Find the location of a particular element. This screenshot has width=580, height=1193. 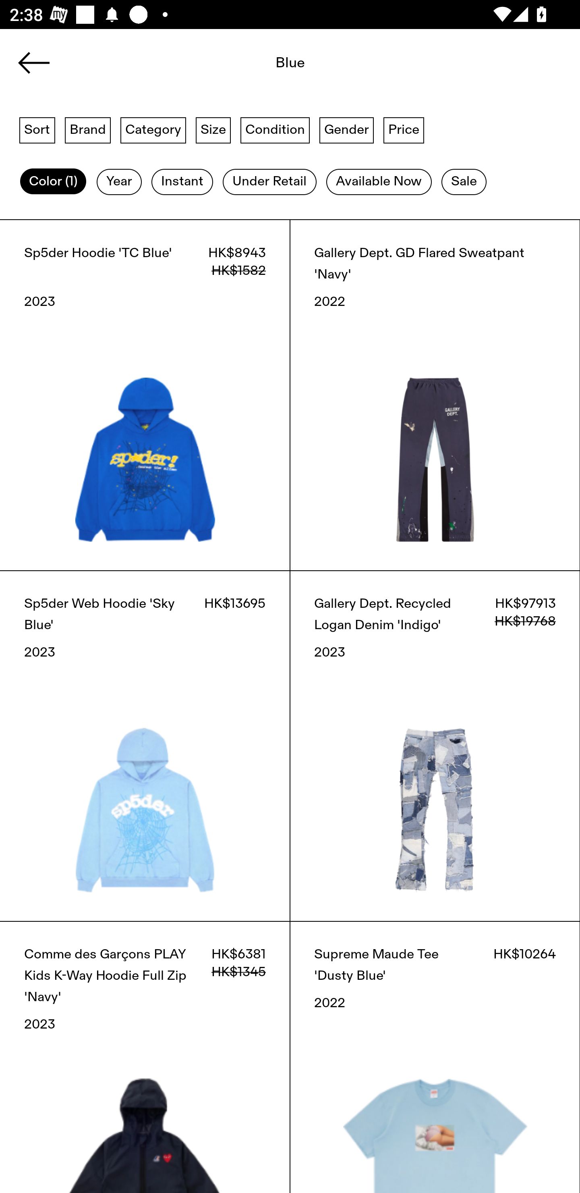

Gallery Dept. GD Flared Sweatpant 'Navy' 2022 is located at coordinates (435, 395).